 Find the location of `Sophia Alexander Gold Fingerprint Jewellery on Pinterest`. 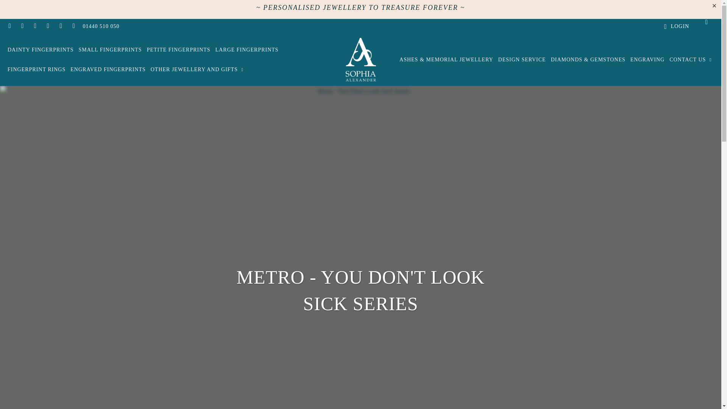

Sophia Alexander Gold Fingerprint Jewellery on Pinterest is located at coordinates (48, 26).